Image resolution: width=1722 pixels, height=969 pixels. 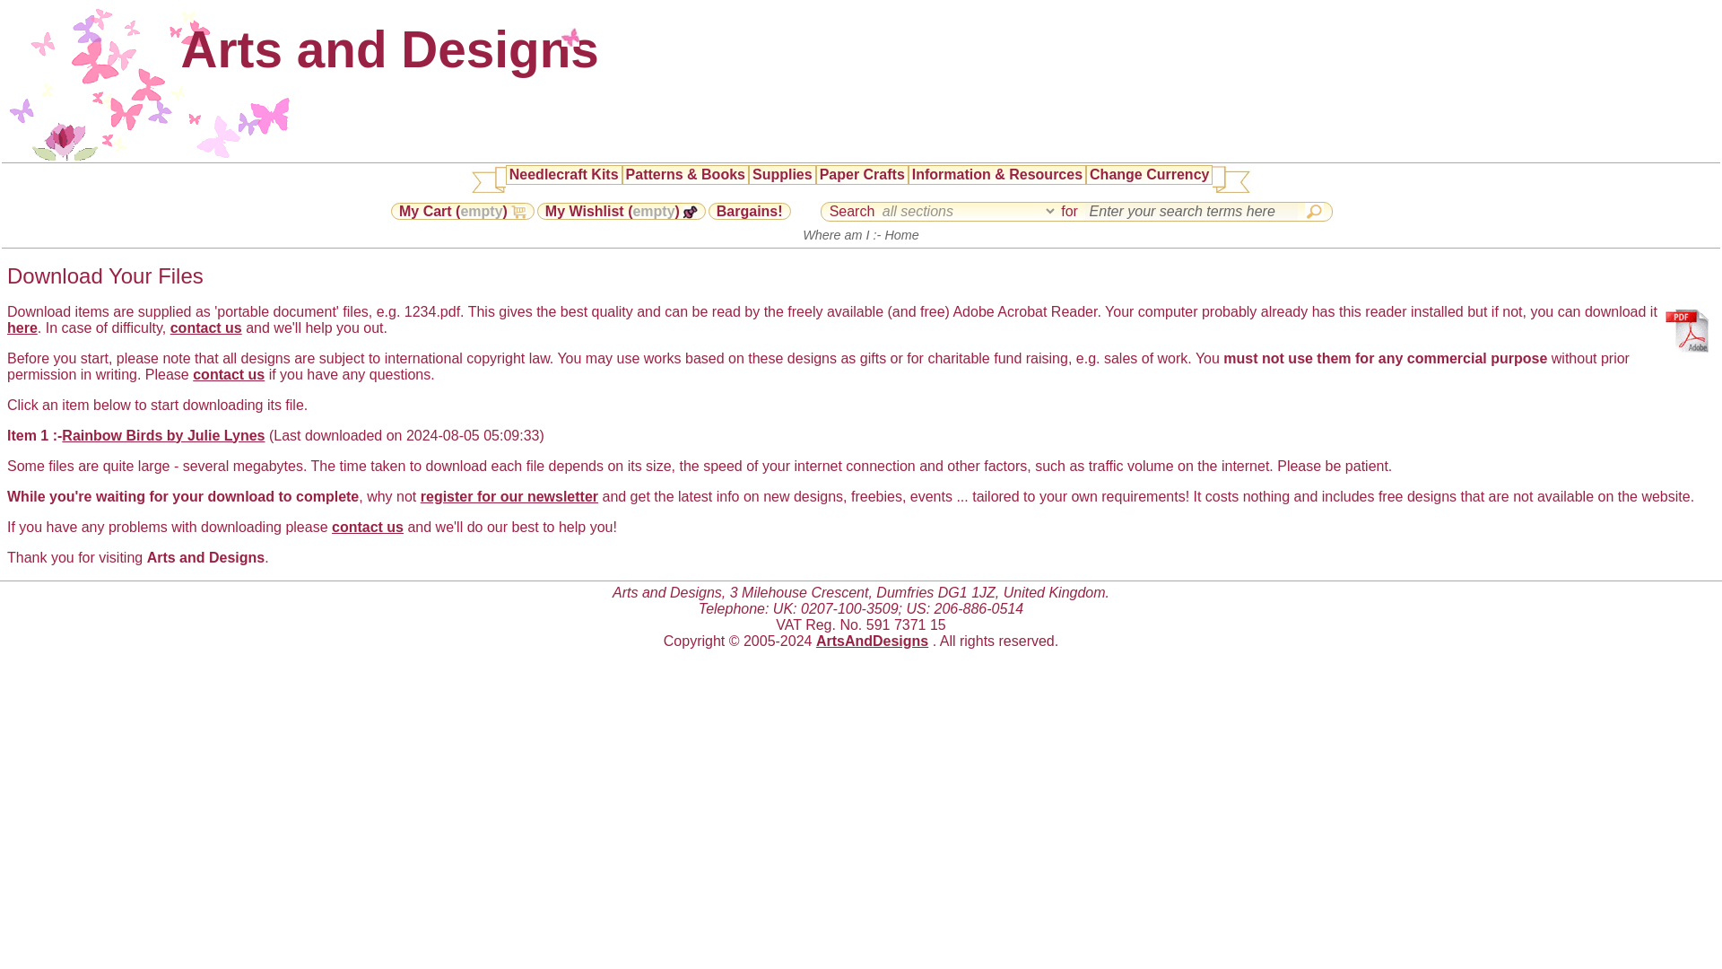 What do you see at coordinates (1191, 212) in the screenshot?
I see `Enter your search terms here` at bounding box center [1191, 212].